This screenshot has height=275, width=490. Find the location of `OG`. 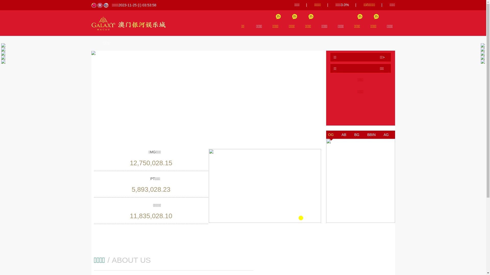

OG is located at coordinates (331, 135).